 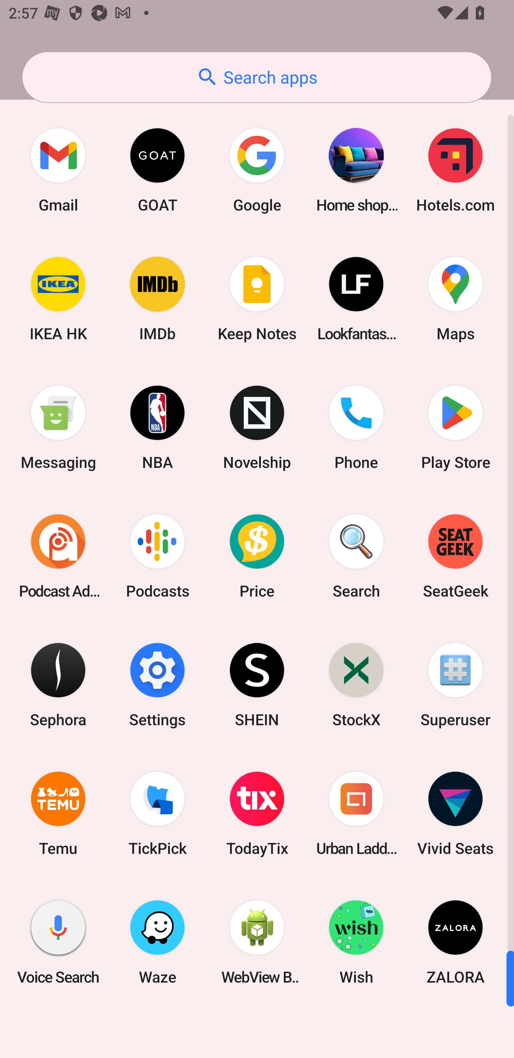 What do you see at coordinates (257, 170) in the screenshot?
I see `Google` at bounding box center [257, 170].